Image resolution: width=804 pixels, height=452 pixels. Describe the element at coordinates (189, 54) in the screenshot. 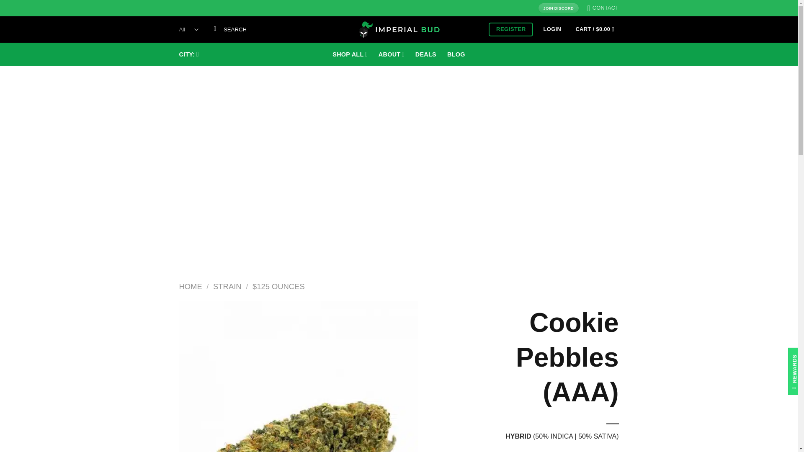

I see `CITY:` at that location.